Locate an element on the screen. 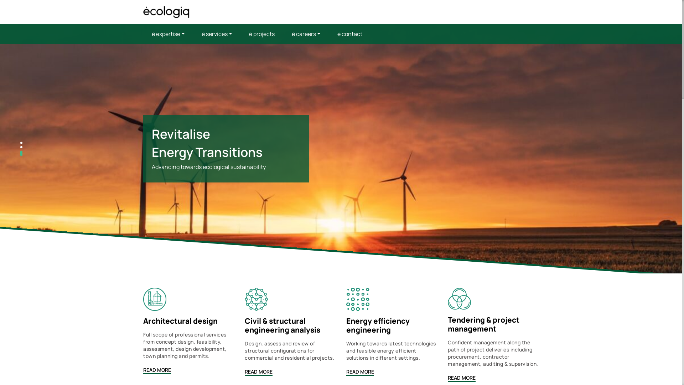  READ MORE is located at coordinates (157, 370).